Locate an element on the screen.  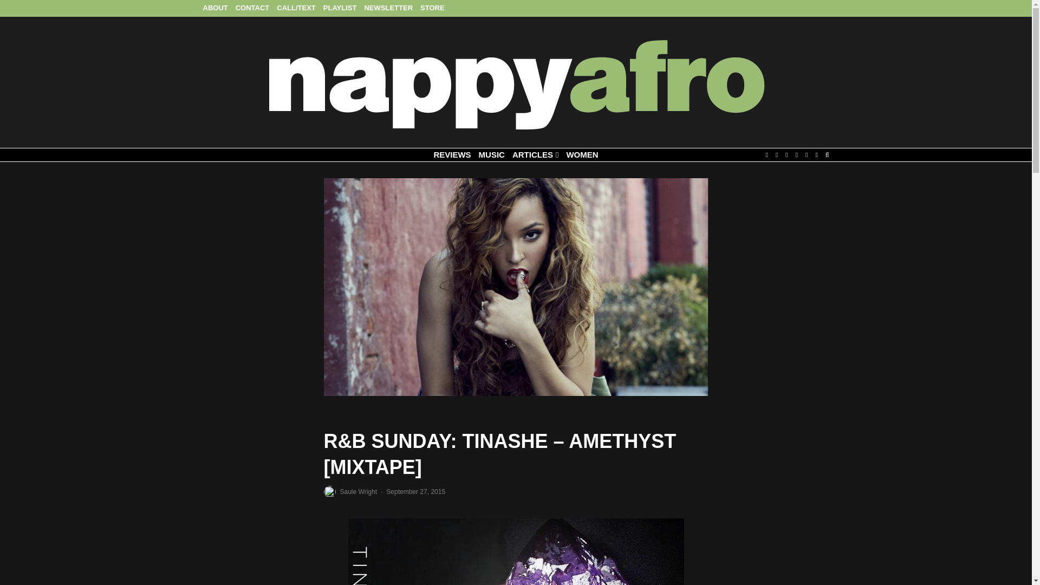
ABOUT is located at coordinates (216, 9).